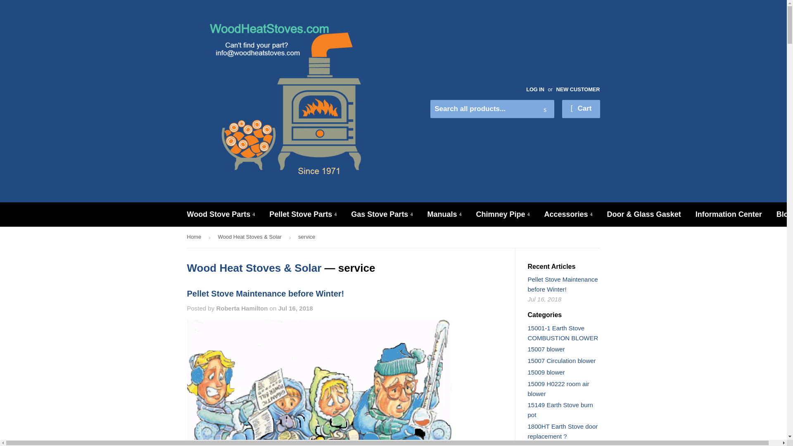 The height and width of the screenshot is (446, 793). What do you see at coordinates (577, 89) in the screenshot?
I see `NEW CUSTOMER` at bounding box center [577, 89].